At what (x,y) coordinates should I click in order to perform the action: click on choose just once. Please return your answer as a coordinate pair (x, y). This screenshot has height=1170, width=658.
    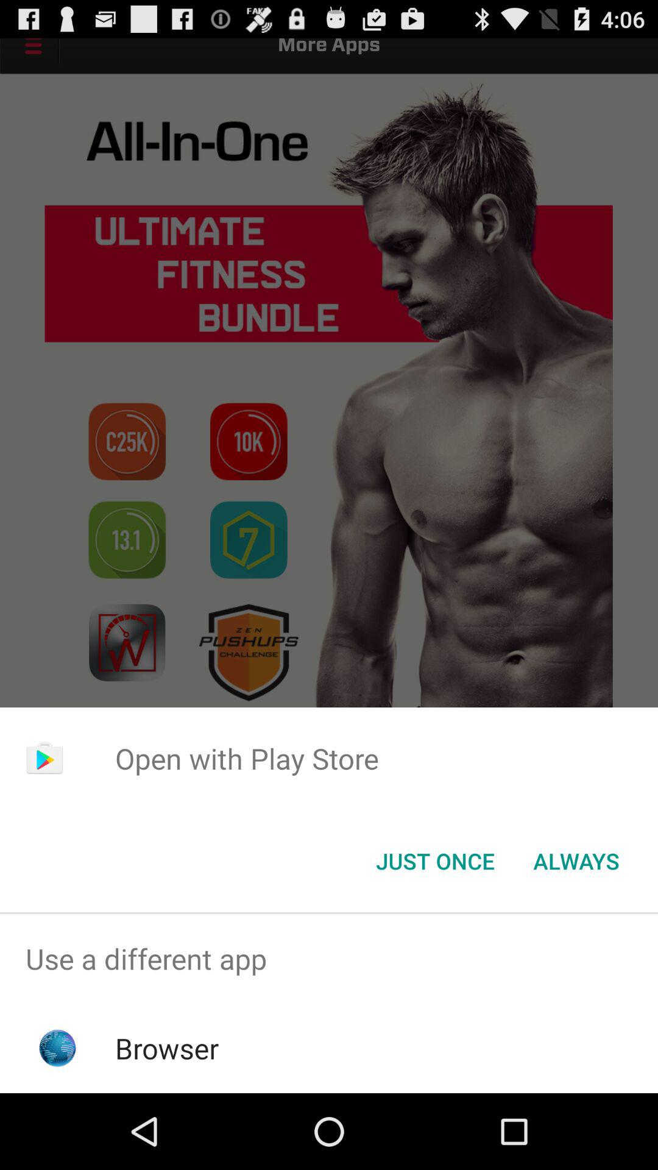
    Looking at the image, I should click on (435, 861).